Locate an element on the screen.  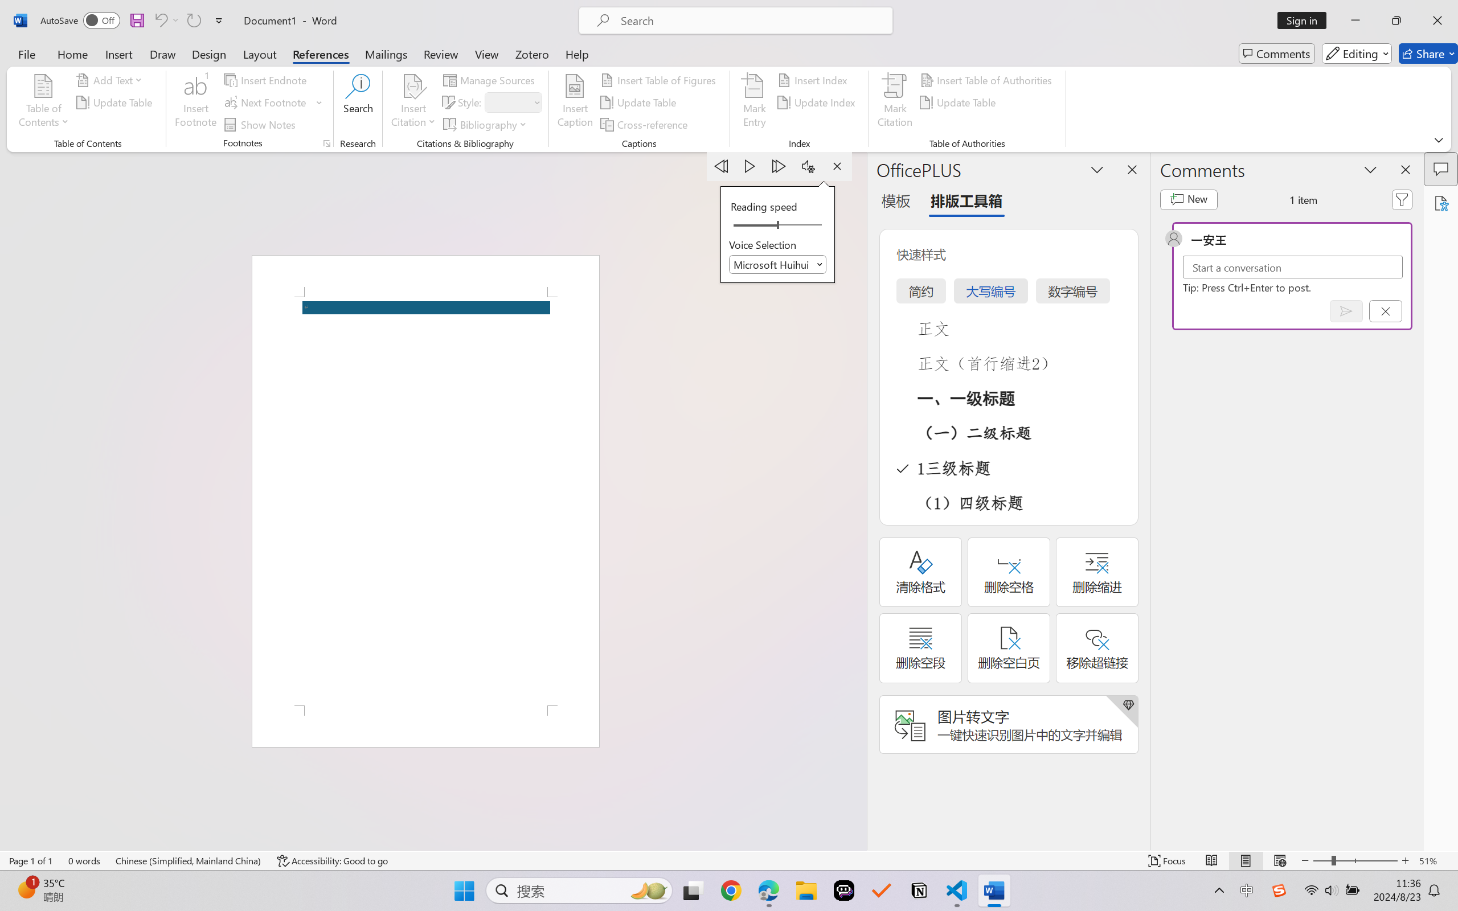
Update Table... is located at coordinates (116, 102).